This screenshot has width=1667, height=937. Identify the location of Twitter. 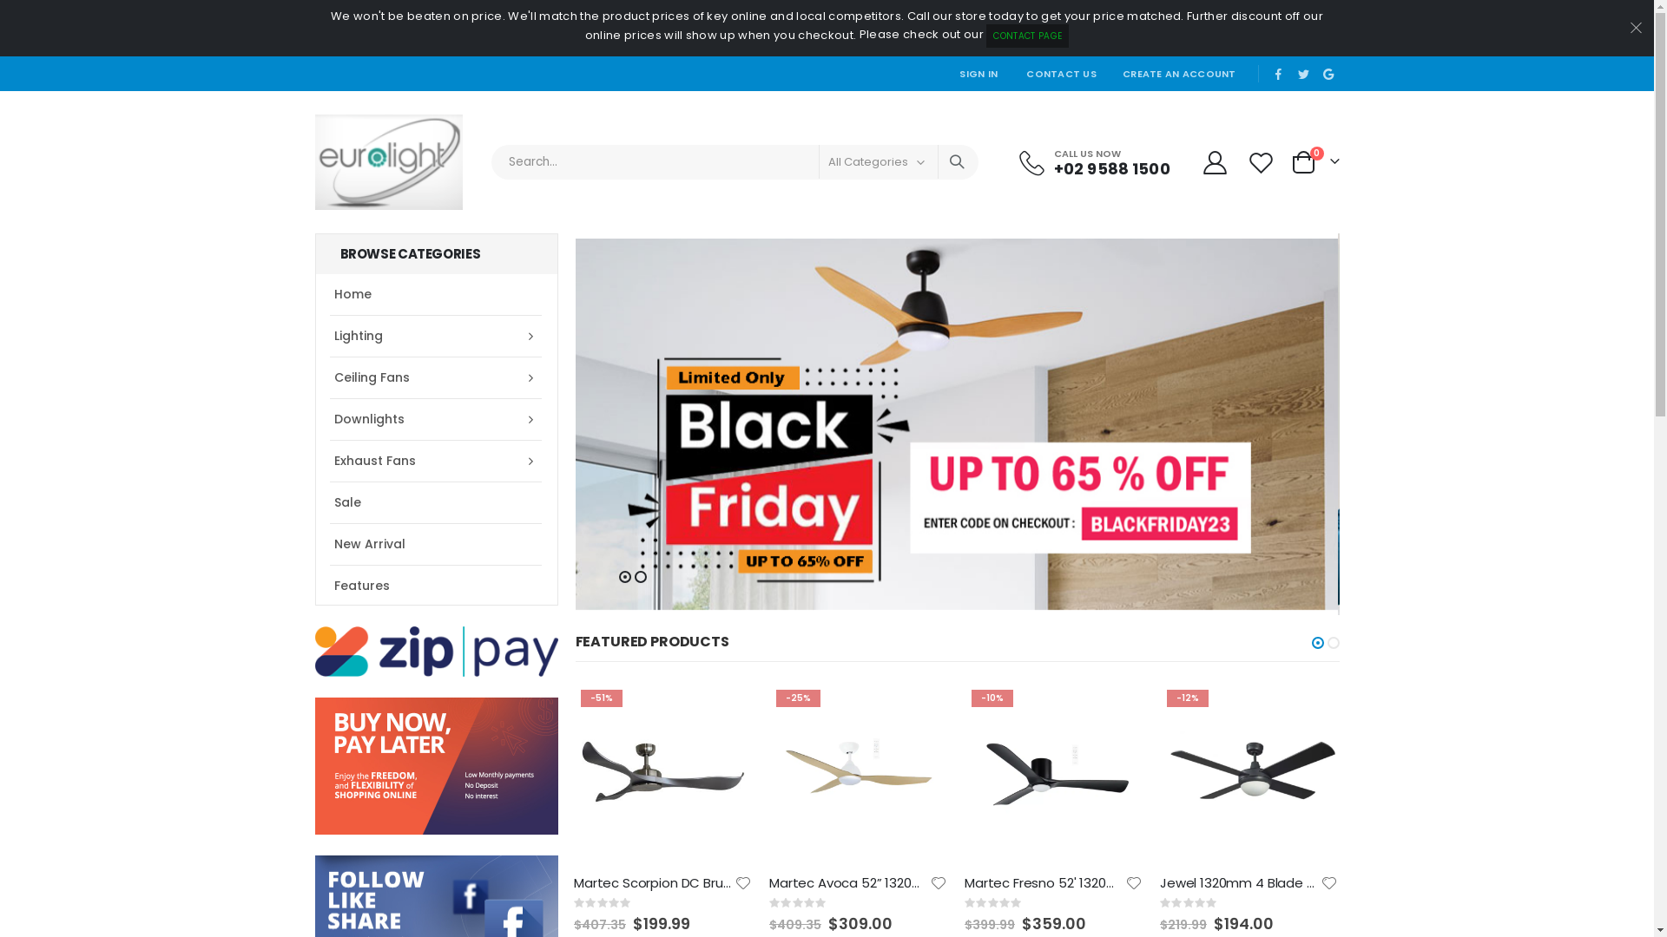
(1303, 74).